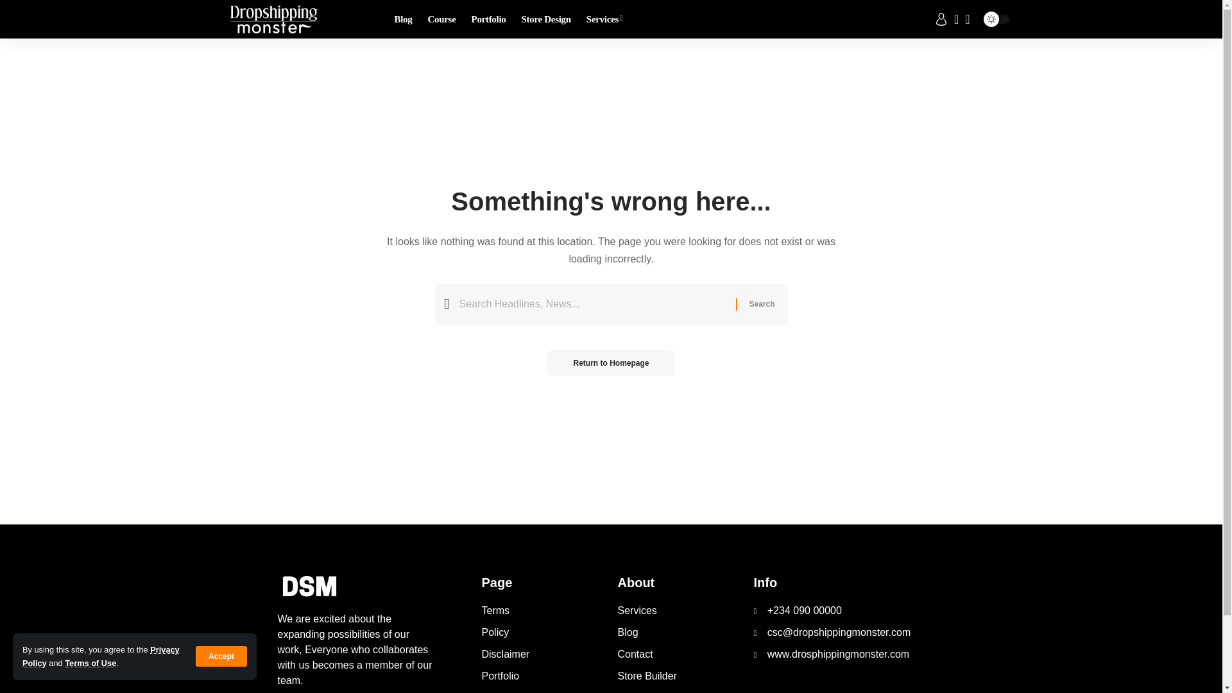  Describe the element at coordinates (441, 19) in the screenshot. I see `Course` at that location.